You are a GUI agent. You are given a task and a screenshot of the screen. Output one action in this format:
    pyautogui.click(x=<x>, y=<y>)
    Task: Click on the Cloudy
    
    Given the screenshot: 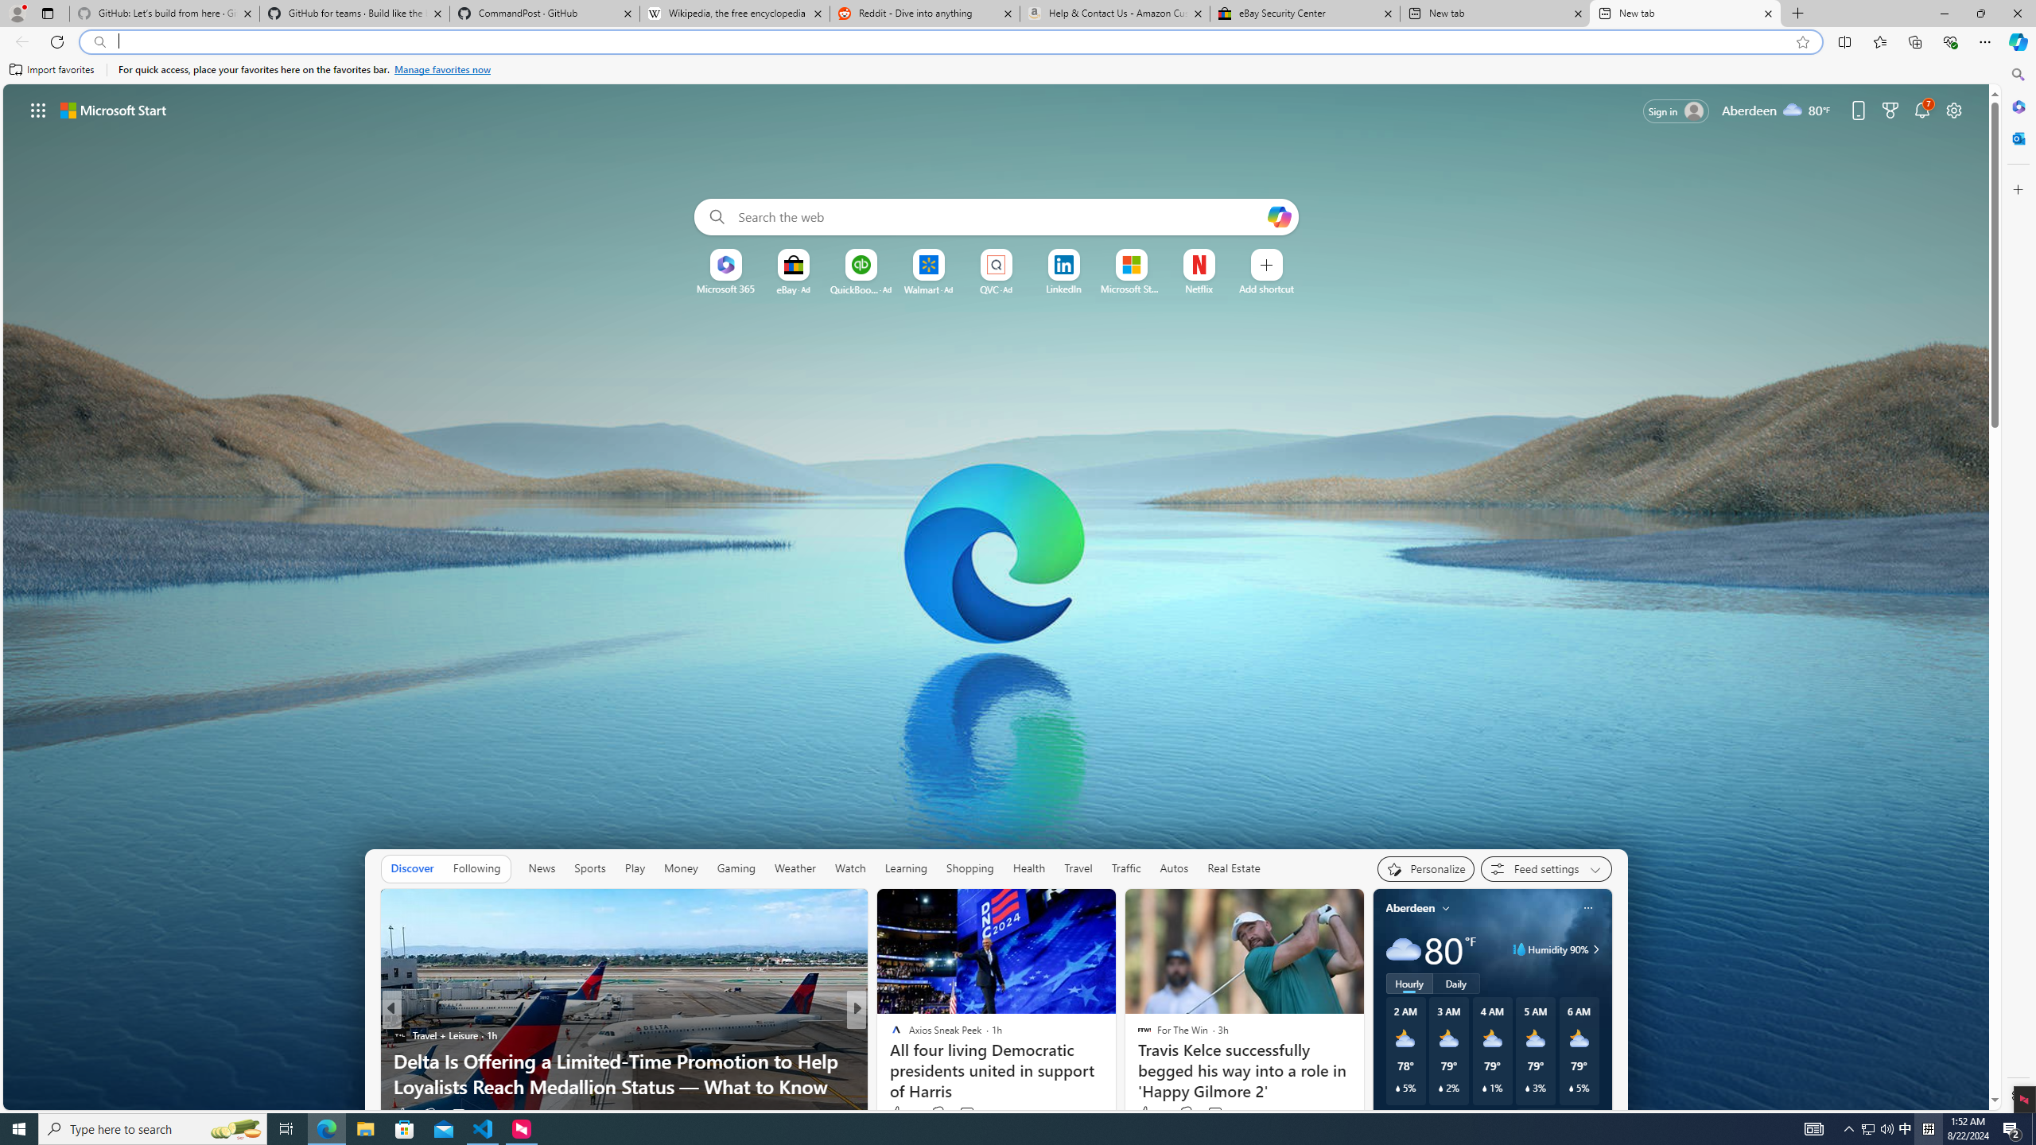 What is the action you would take?
    pyautogui.click(x=1402, y=949)
    